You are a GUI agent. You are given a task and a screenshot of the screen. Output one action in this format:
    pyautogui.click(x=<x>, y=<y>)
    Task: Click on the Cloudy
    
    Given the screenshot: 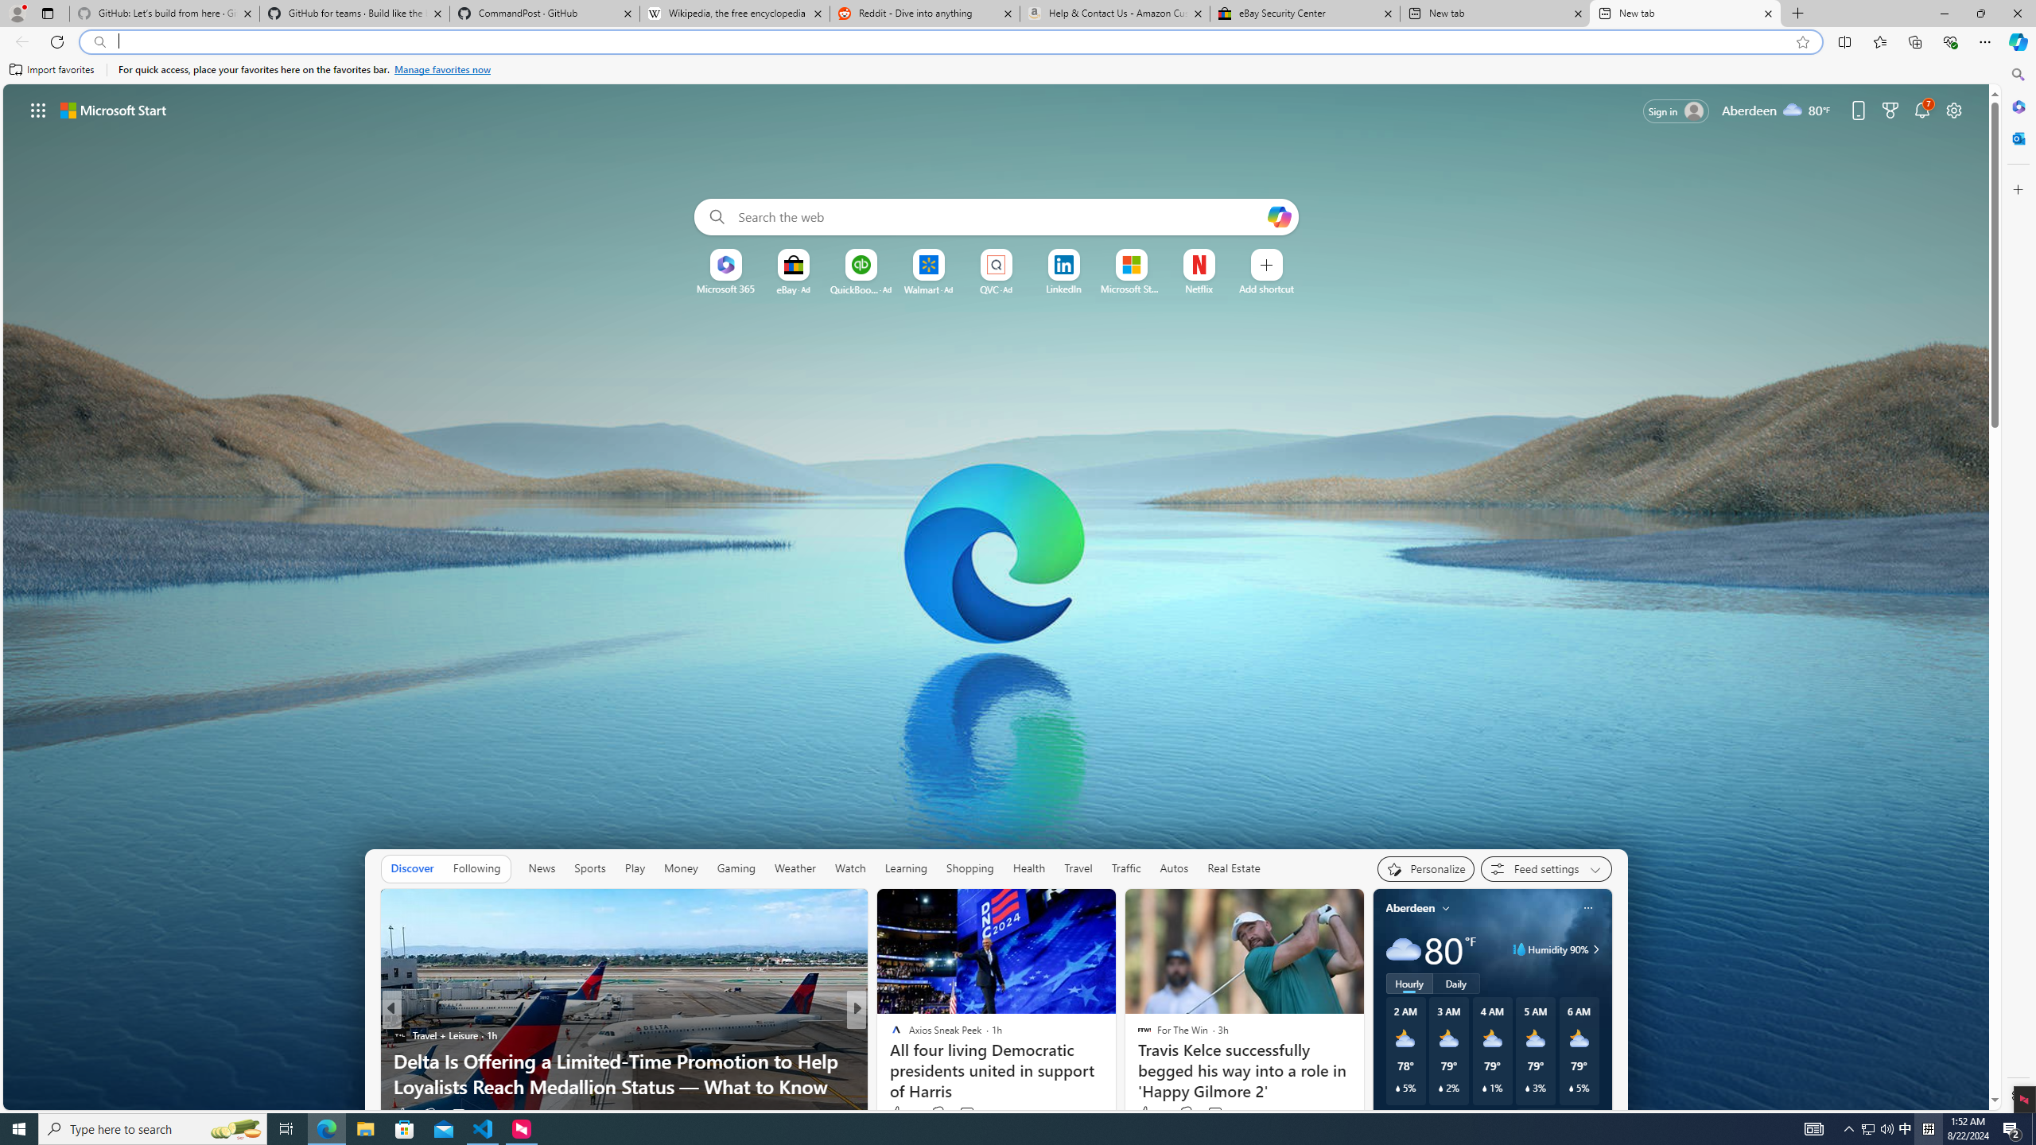 What is the action you would take?
    pyautogui.click(x=1402, y=949)
    